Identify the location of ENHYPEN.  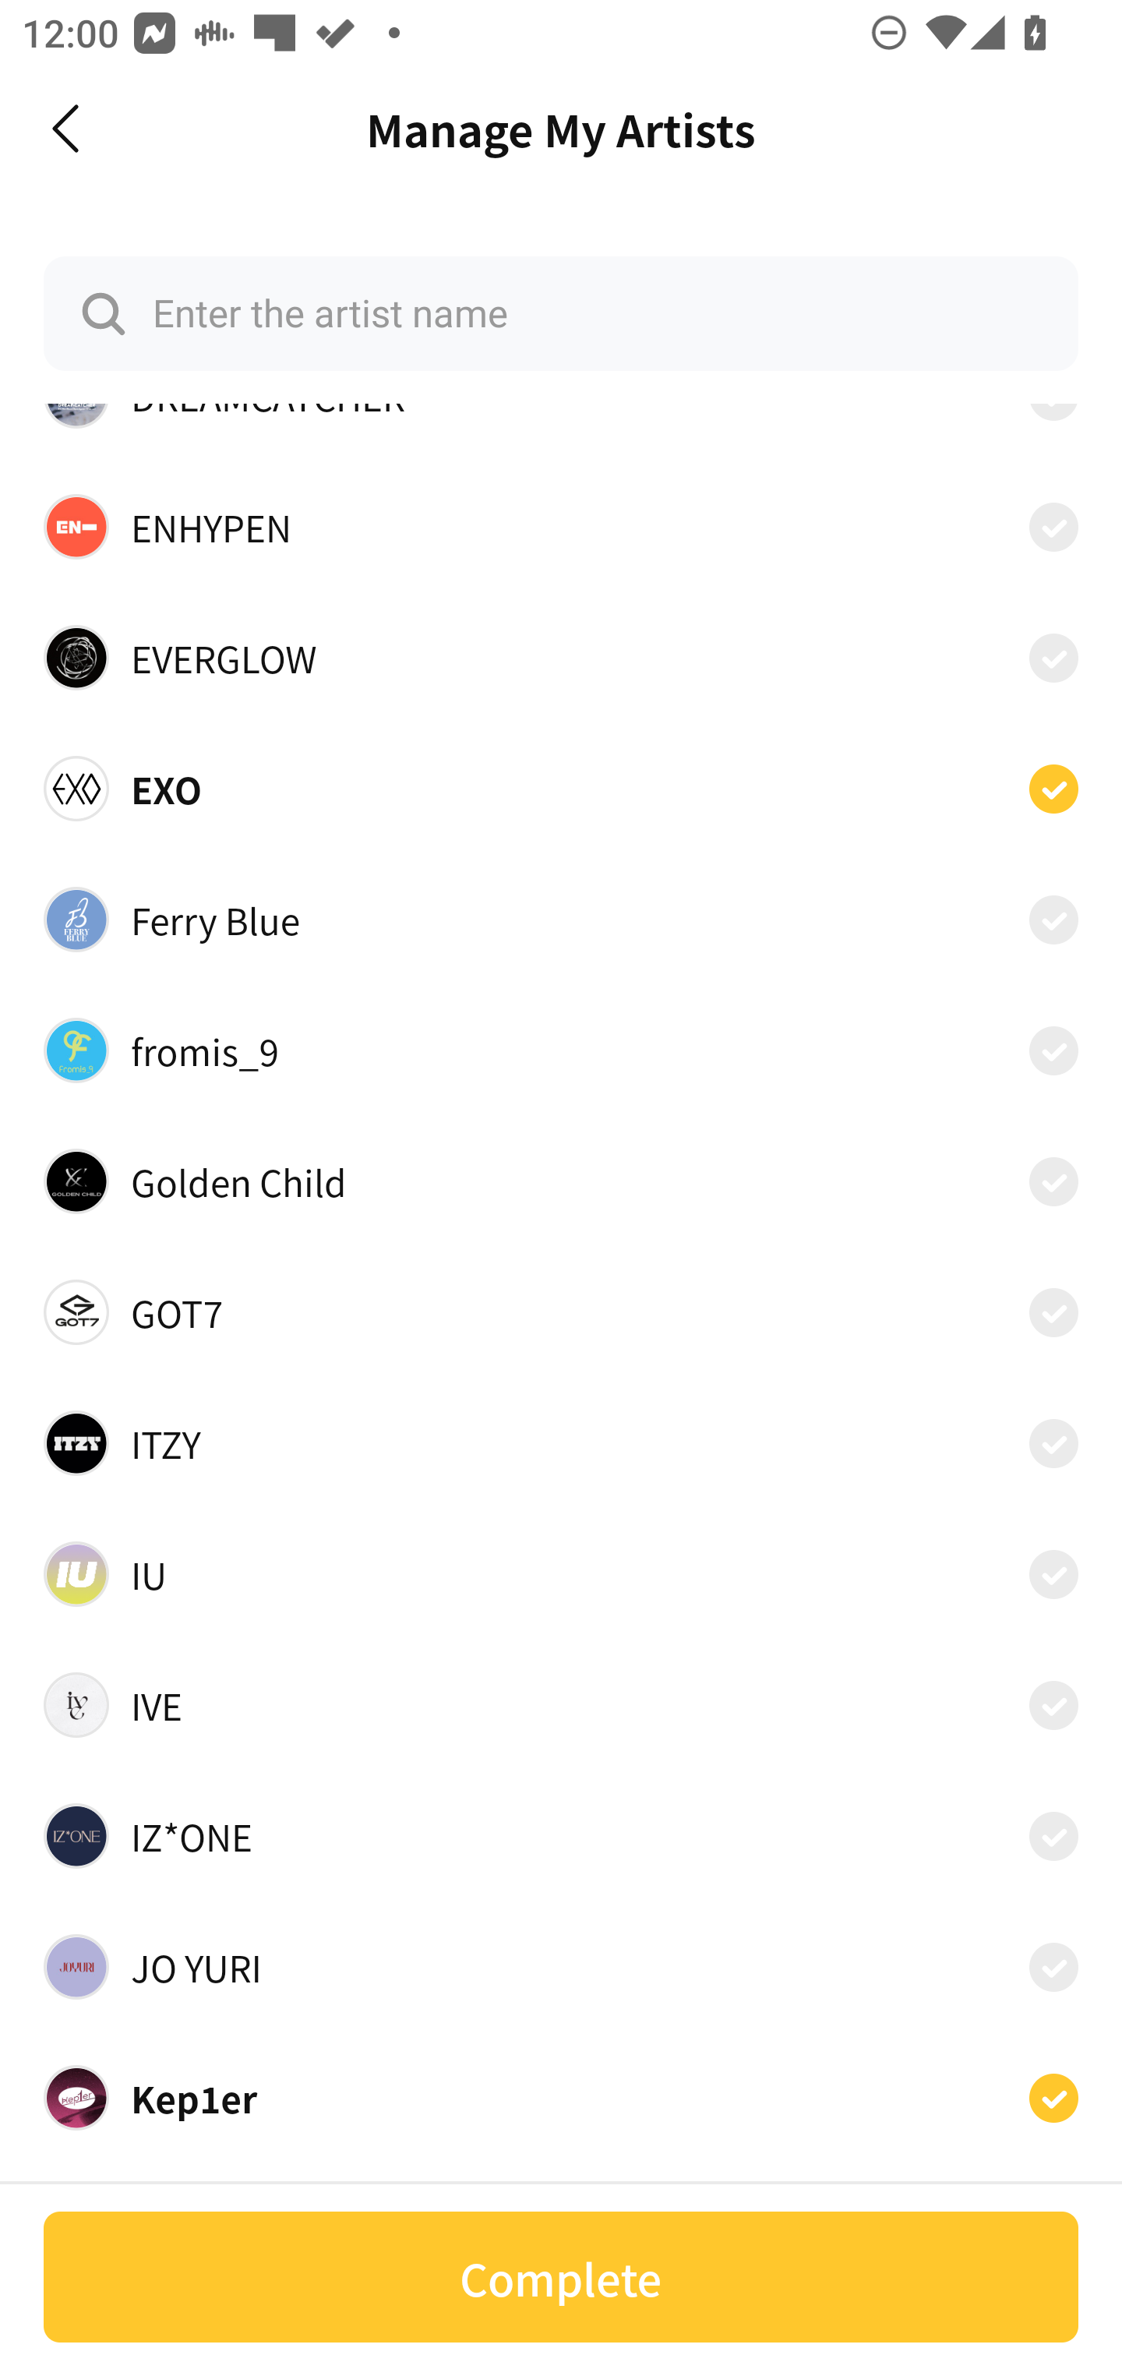
(561, 527).